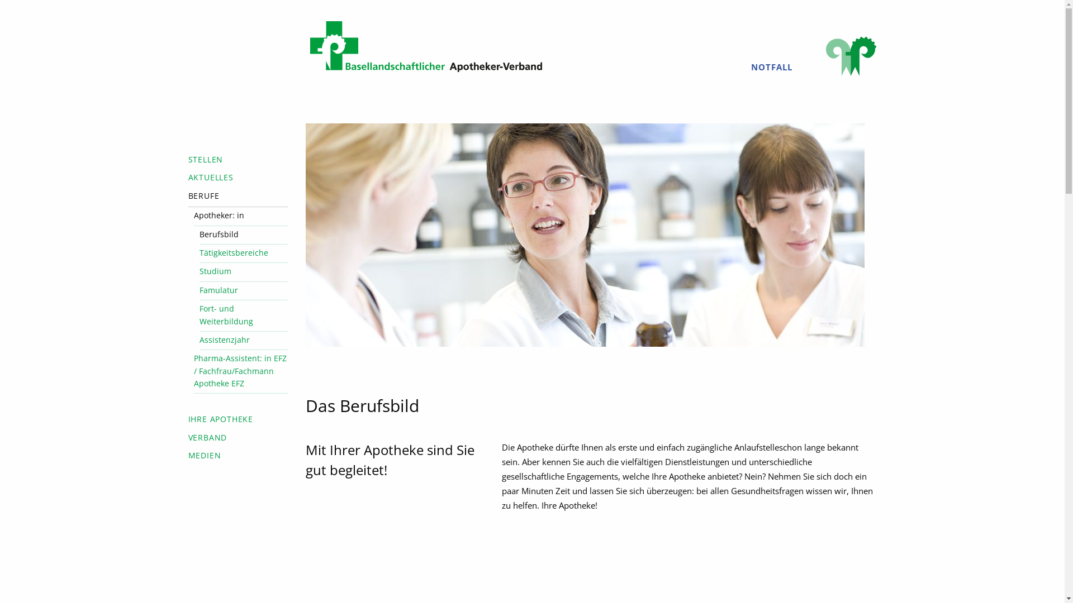 Image resolution: width=1073 pixels, height=603 pixels. Describe the element at coordinates (240, 373) in the screenshot. I see `Pharma-Assistent: in EFZ / Fachfrau/Fachmann Apotheke EFZ` at that location.